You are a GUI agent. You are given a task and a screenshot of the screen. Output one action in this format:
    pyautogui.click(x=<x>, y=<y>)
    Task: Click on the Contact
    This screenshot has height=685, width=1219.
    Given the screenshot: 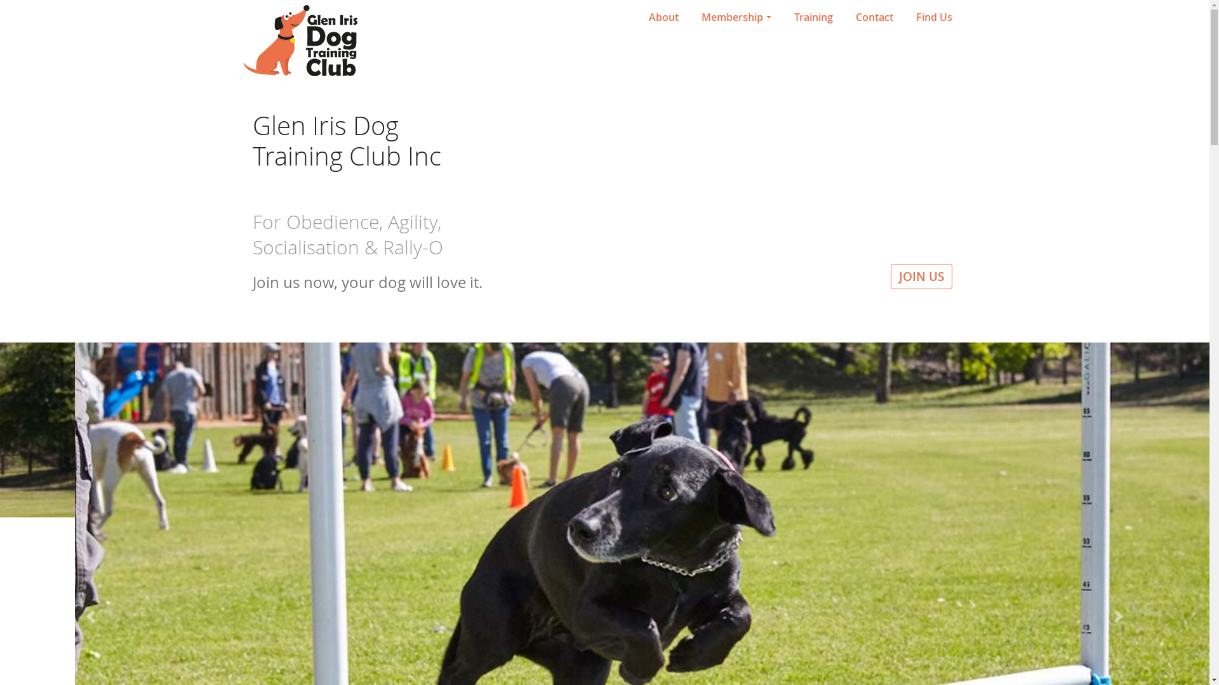 What is the action you would take?
    pyautogui.click(x=875, y=17)
    